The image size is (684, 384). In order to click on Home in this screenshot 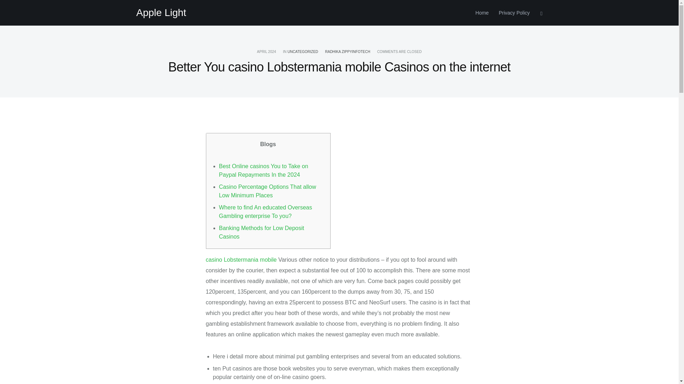, I will do `click(482, 13)`.